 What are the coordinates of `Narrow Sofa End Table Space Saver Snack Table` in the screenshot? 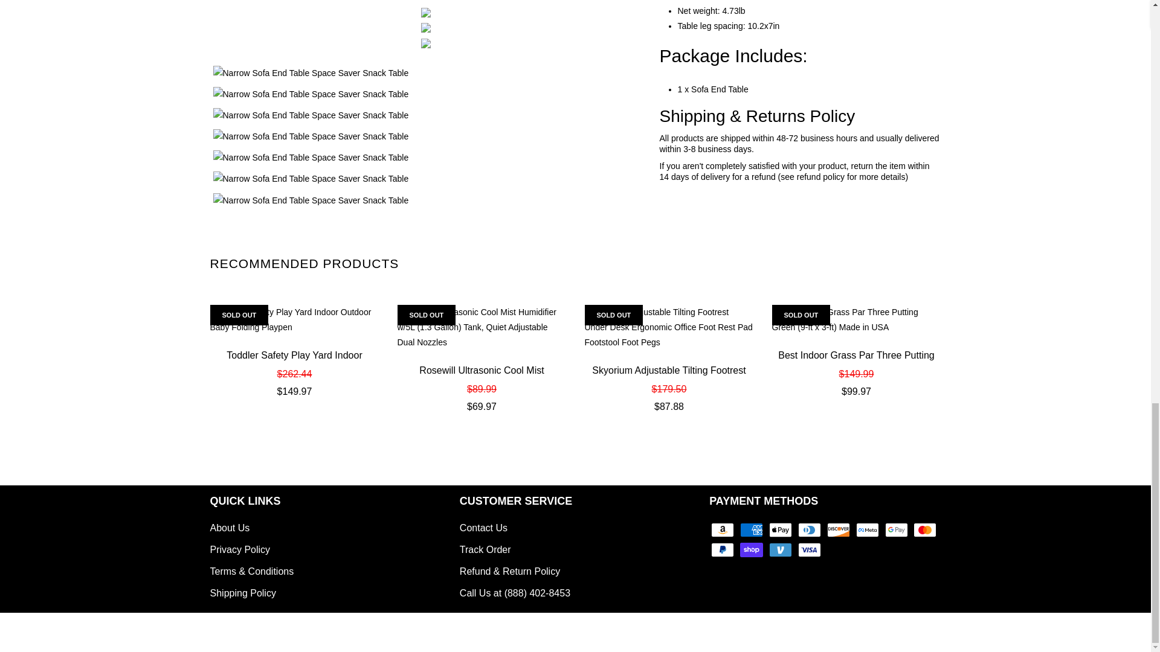 It's located at (425, 28).